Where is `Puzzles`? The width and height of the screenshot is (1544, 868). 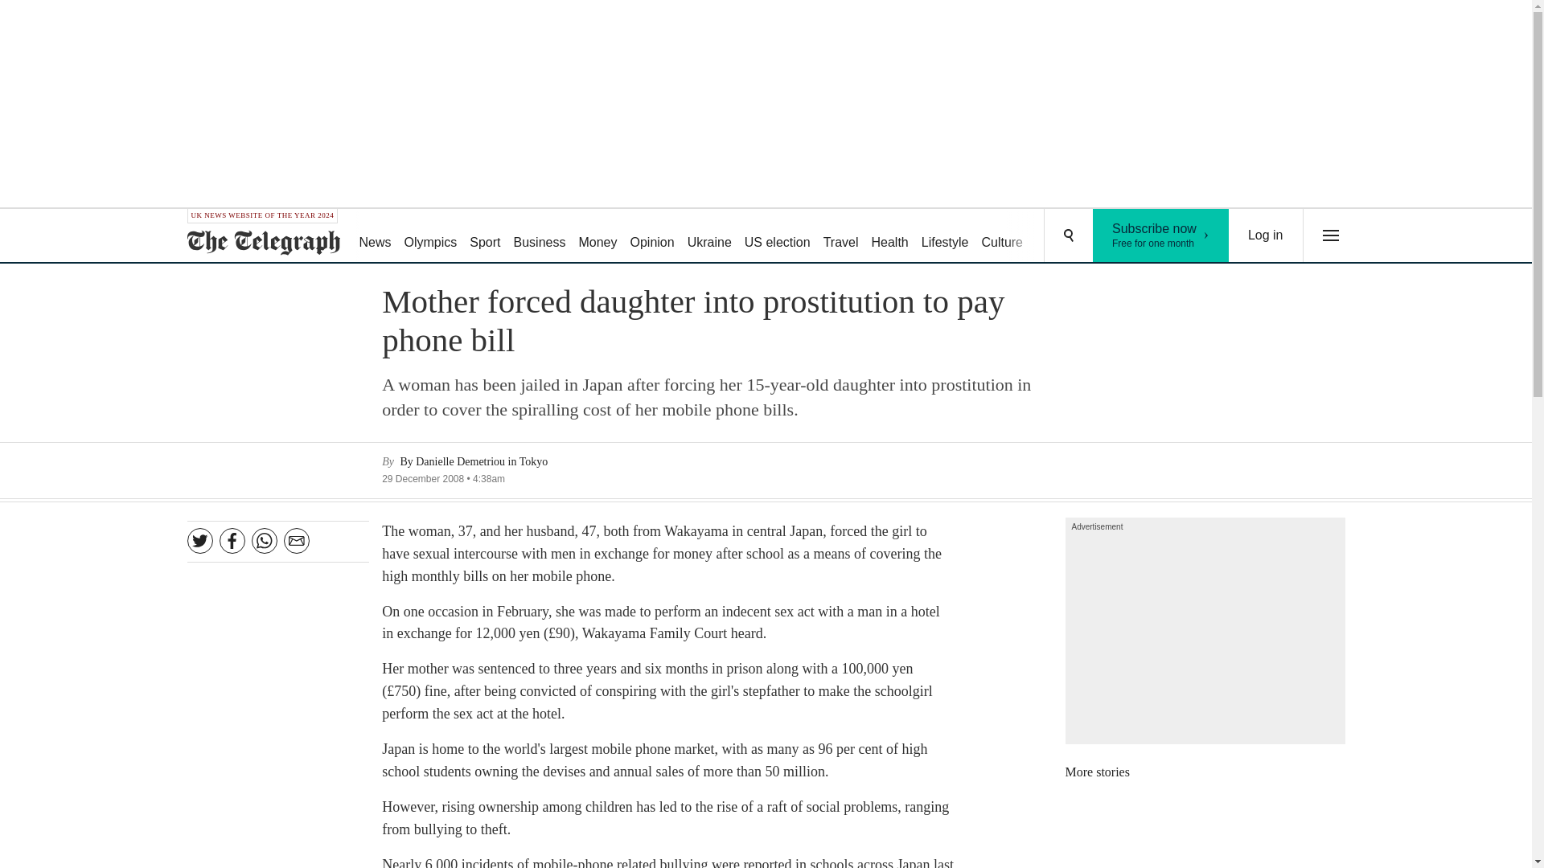 Puzzles is located at coordinates (540, 236).